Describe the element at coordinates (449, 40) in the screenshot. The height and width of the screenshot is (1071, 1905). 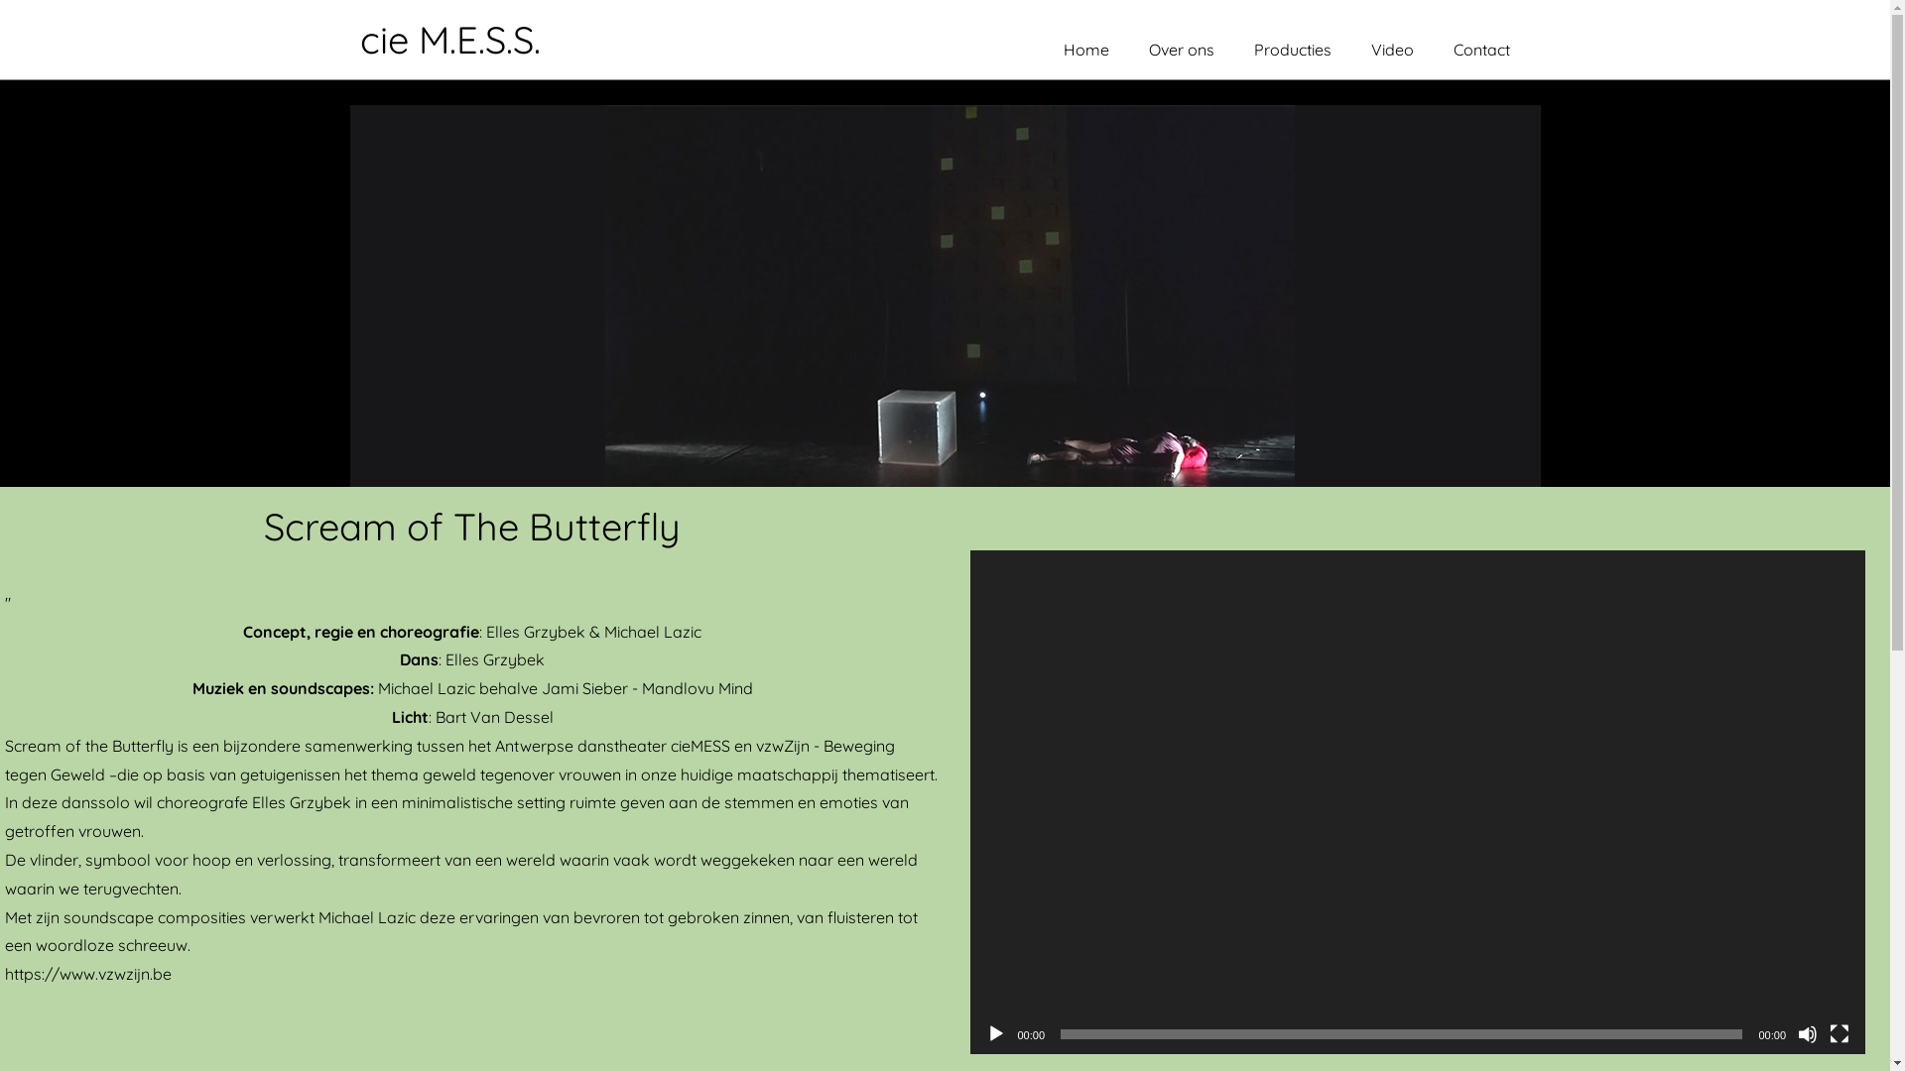
I see `cie M.E.S.S.` at that location.